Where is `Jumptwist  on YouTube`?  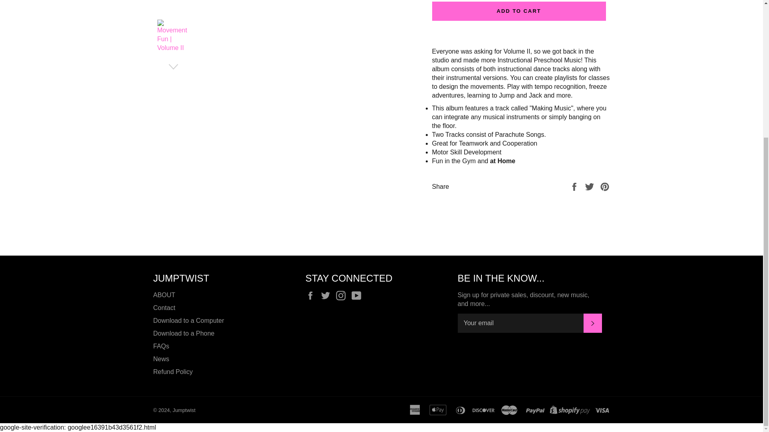 Jumptwist  on YouTube is located at coordinates (358, 295).